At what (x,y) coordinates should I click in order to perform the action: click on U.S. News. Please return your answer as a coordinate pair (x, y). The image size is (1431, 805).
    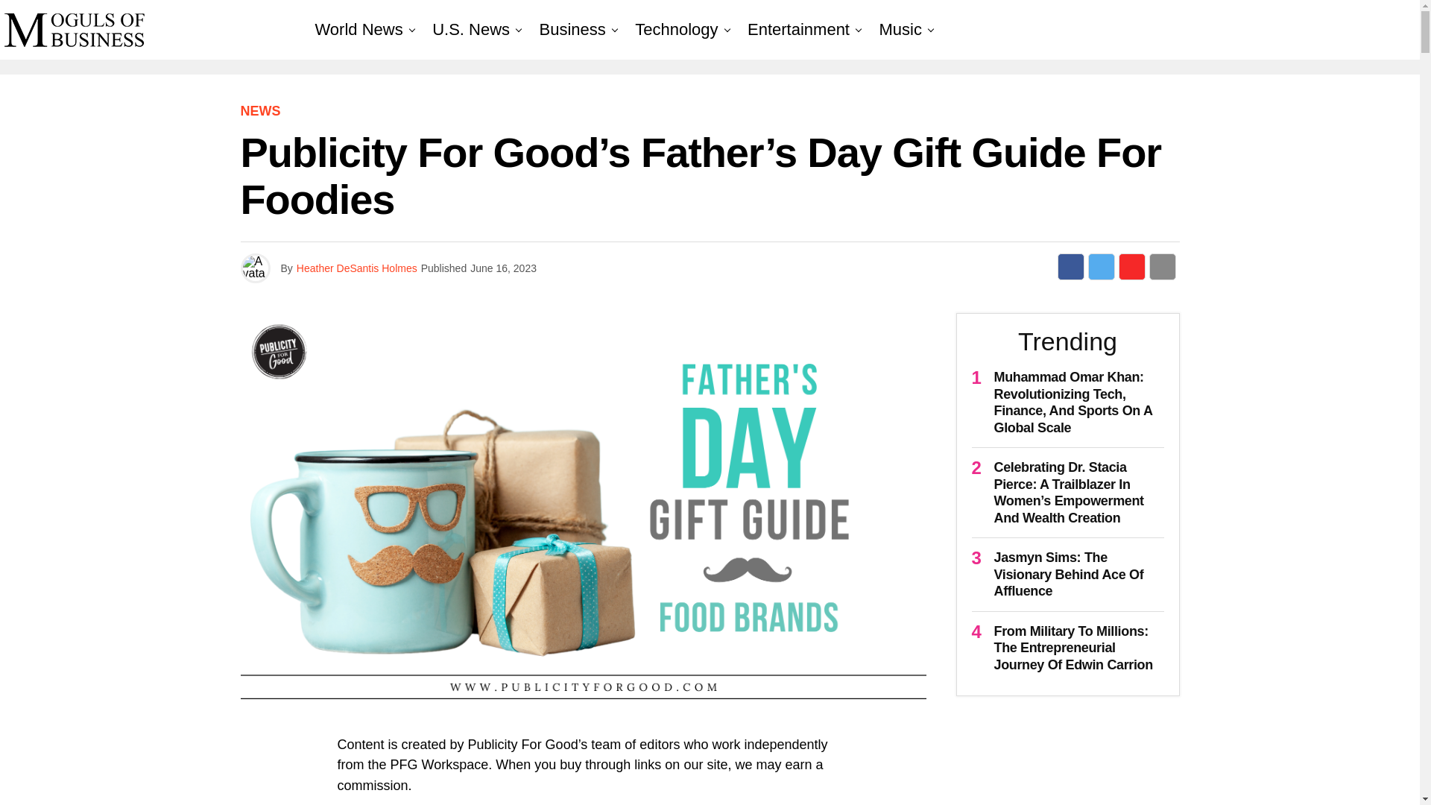
    Looking at the image, I should click on (471, 30).